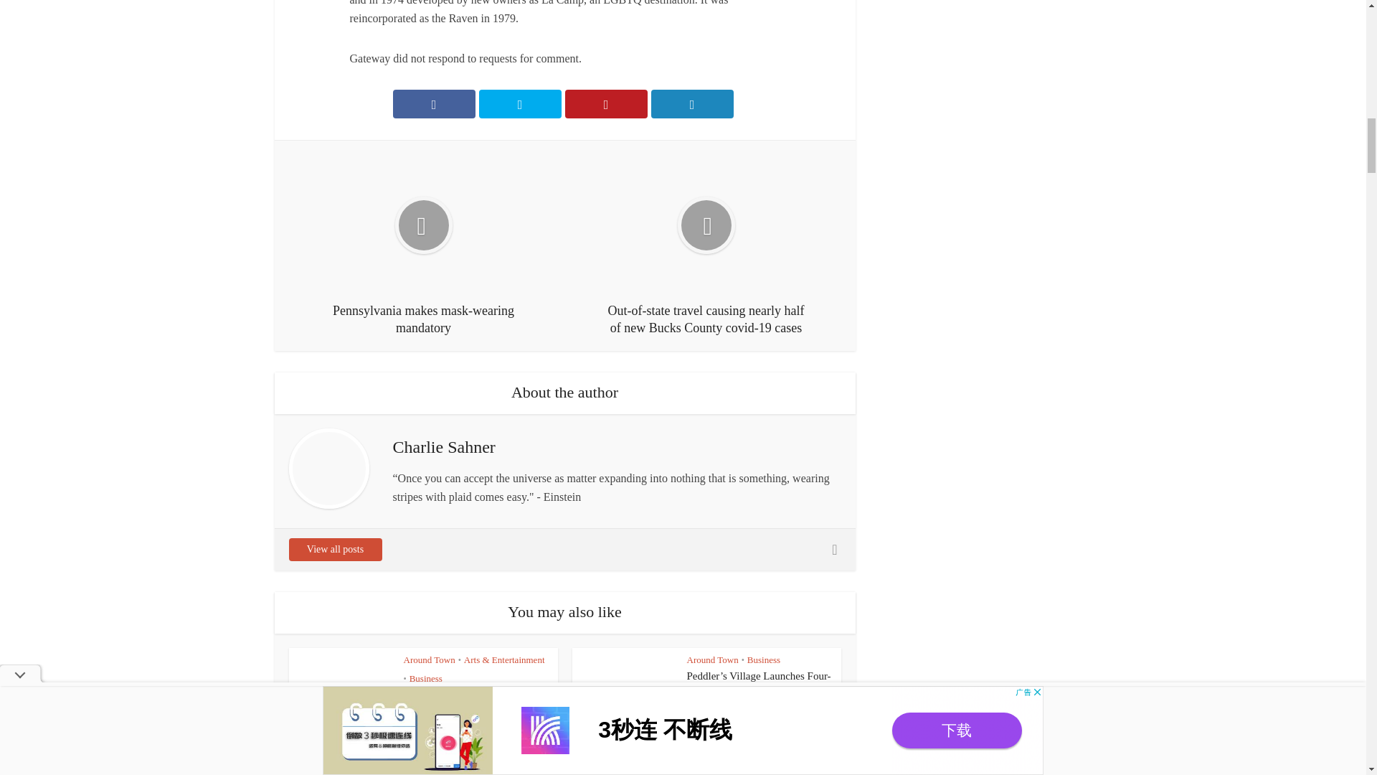  What do you see at coordinates (475, 702) in the screenshot?
I see `Block Party, Fireworks Return To New Hope Friday` at bounding box center [475, 702].